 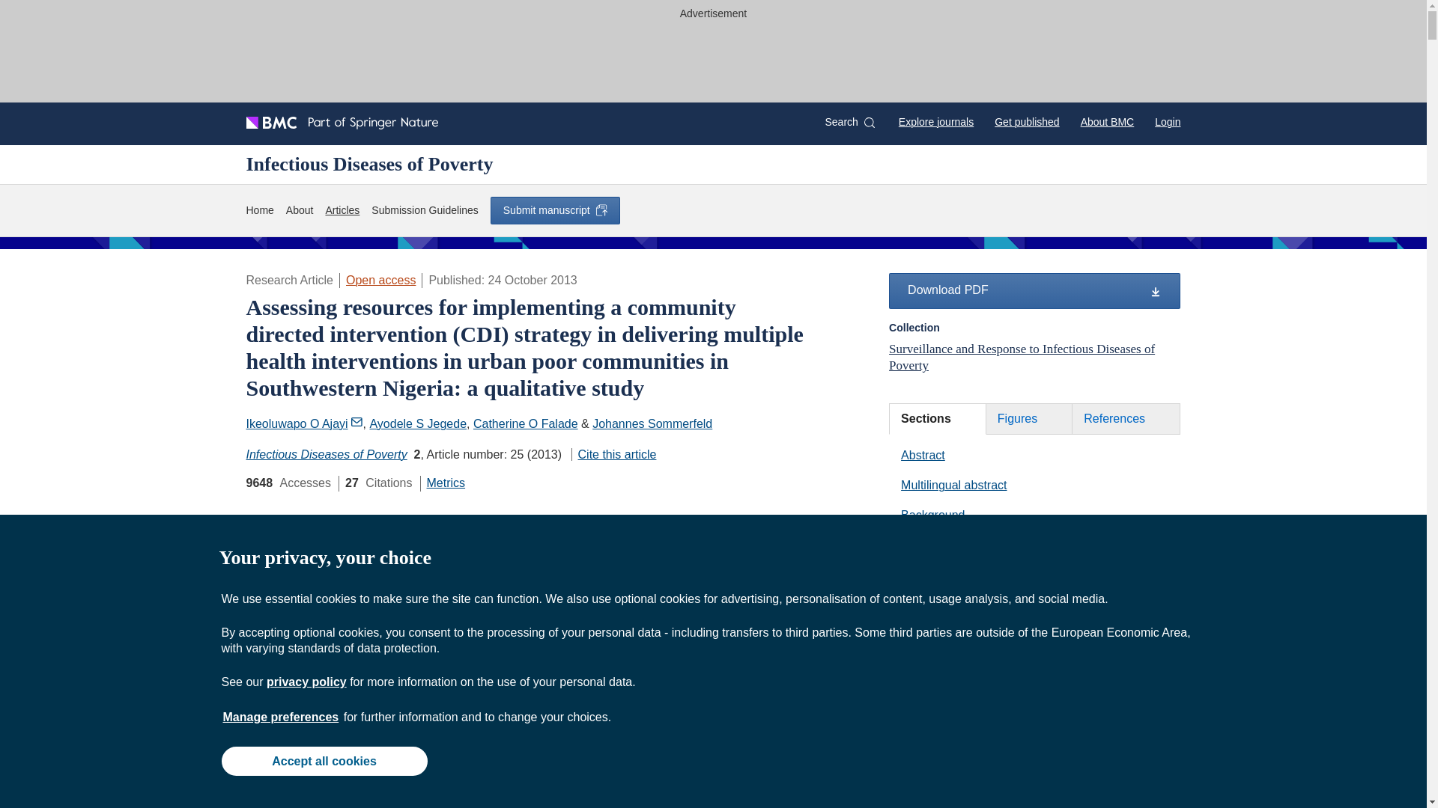 I want to click on Login, so click(x=1167, y=121).